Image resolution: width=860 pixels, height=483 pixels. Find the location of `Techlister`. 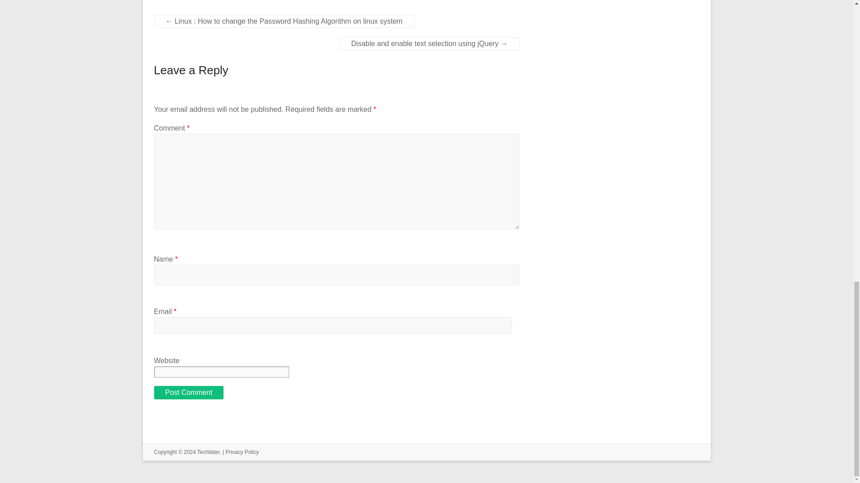

Techlister is located at coordinates (208, 452).